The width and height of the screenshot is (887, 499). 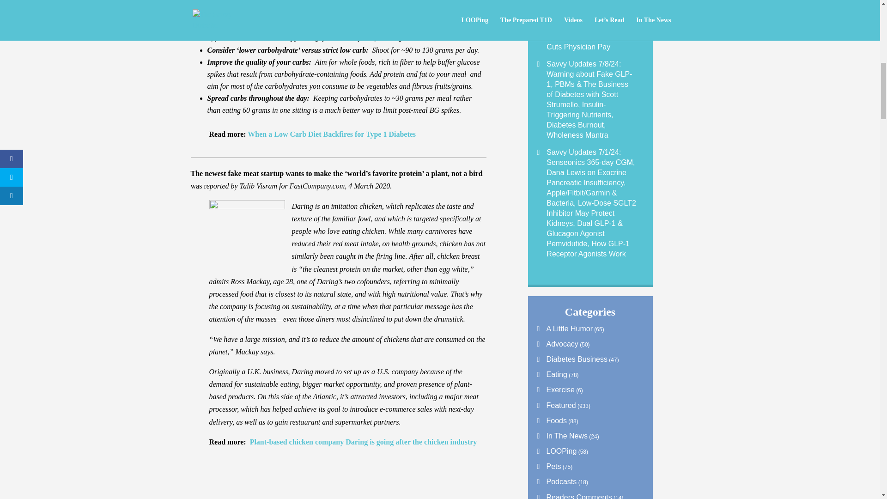 I want to click on Foods, so click(x=552, y=420).